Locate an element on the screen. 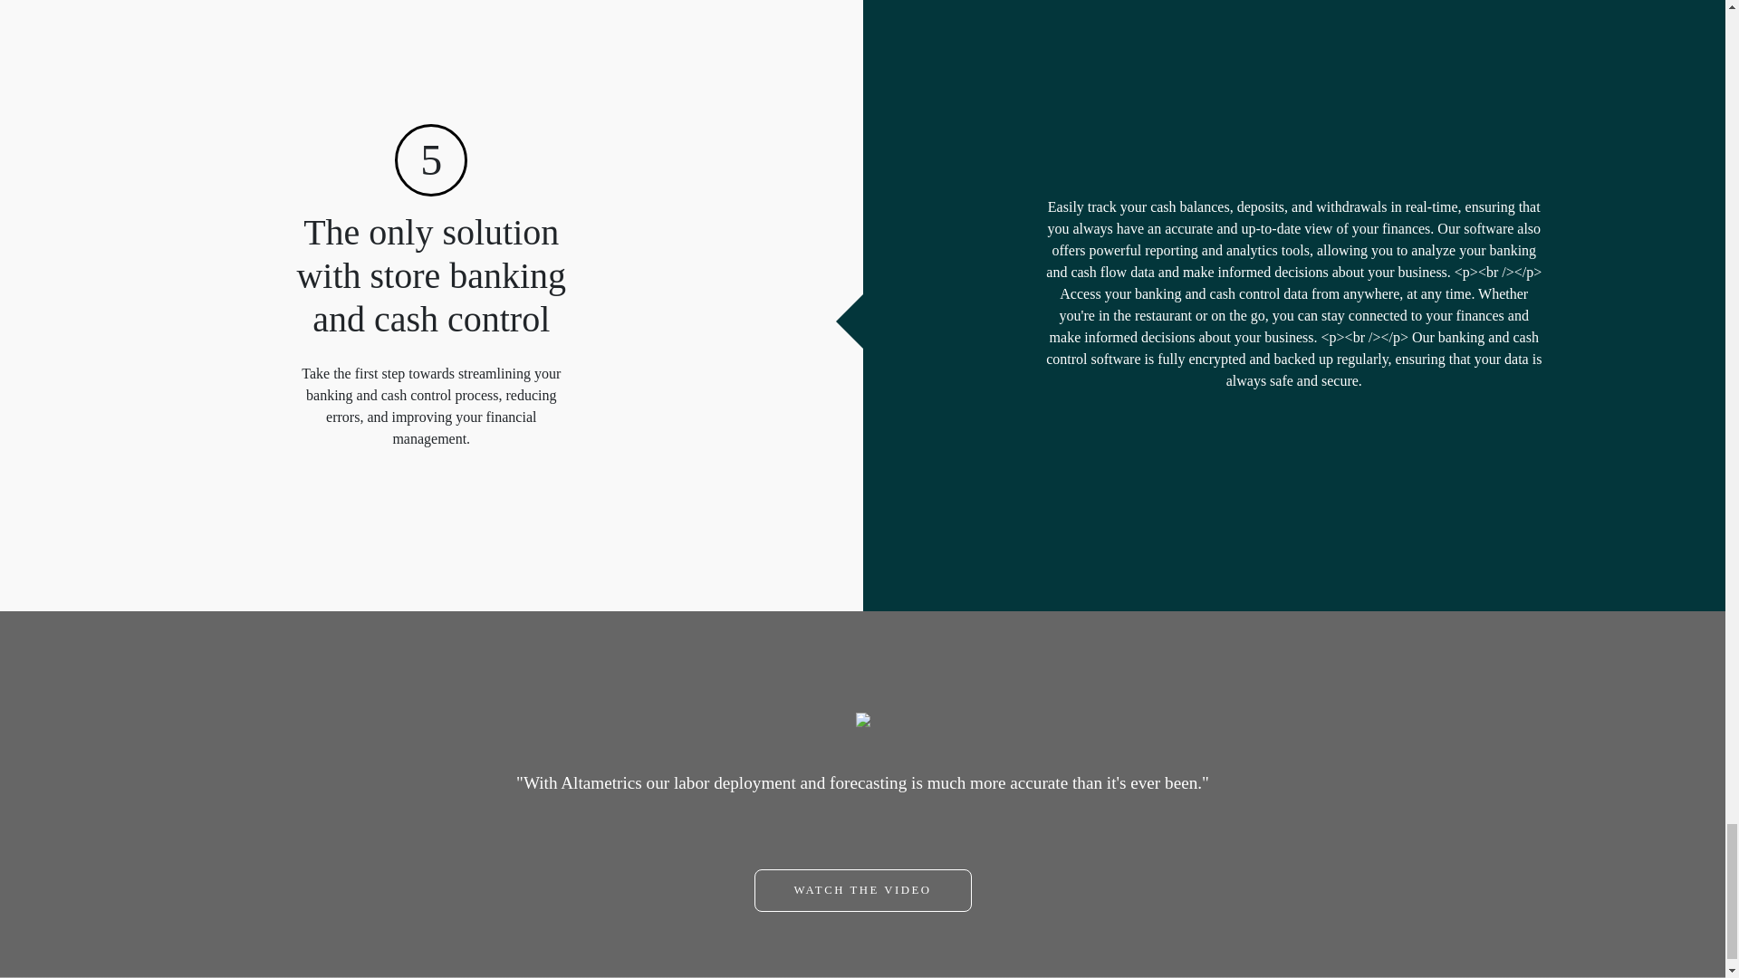 The width and height of the screenshot is (1739, 978). WATCH THE VIDEO is located at coordinates (861, 890).